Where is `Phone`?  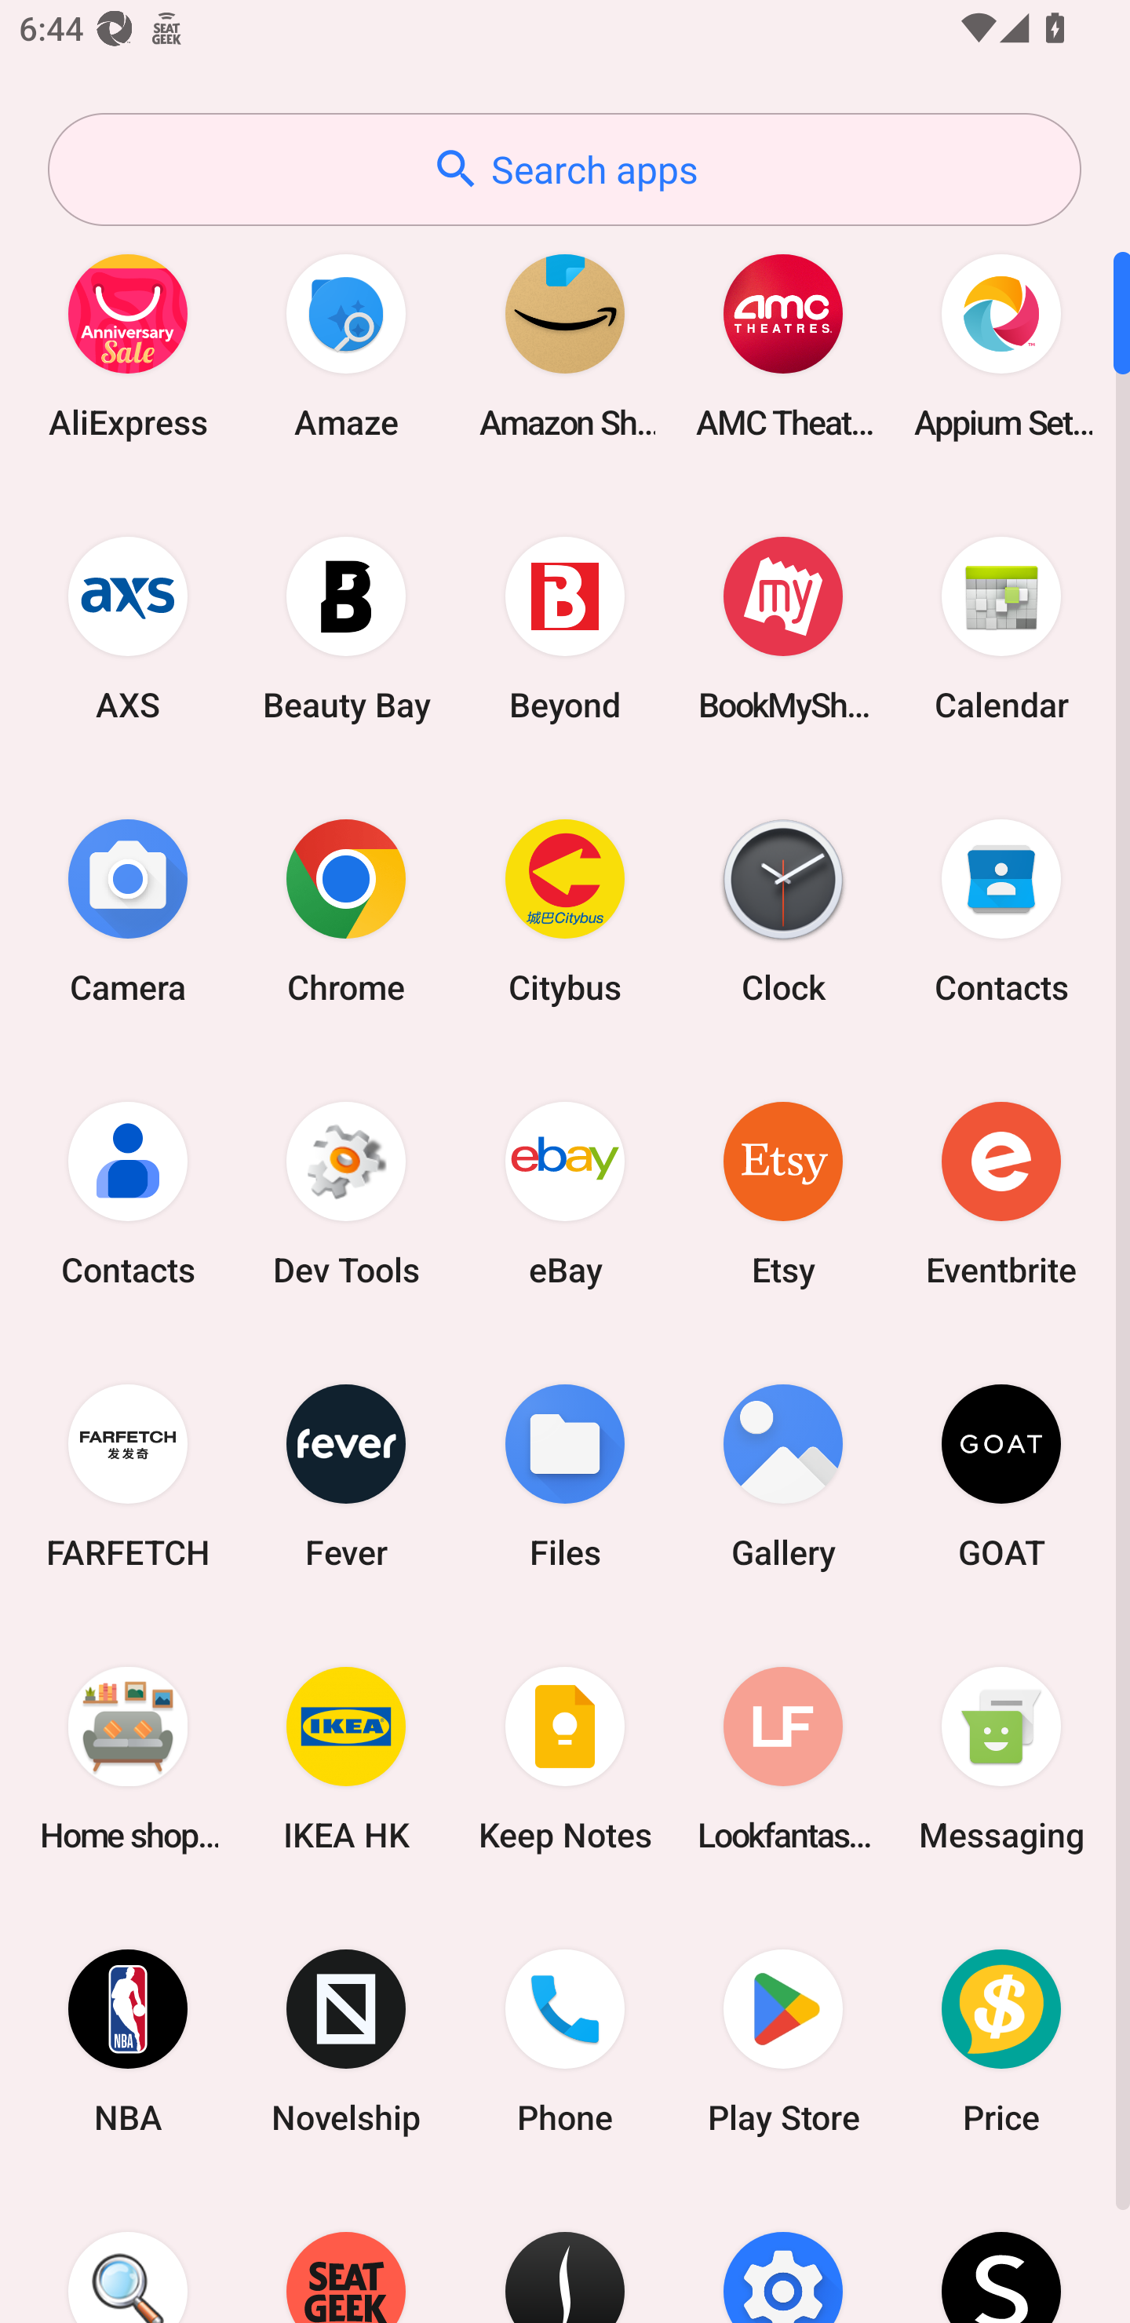
Phone is located at coordinates (565, 2042).